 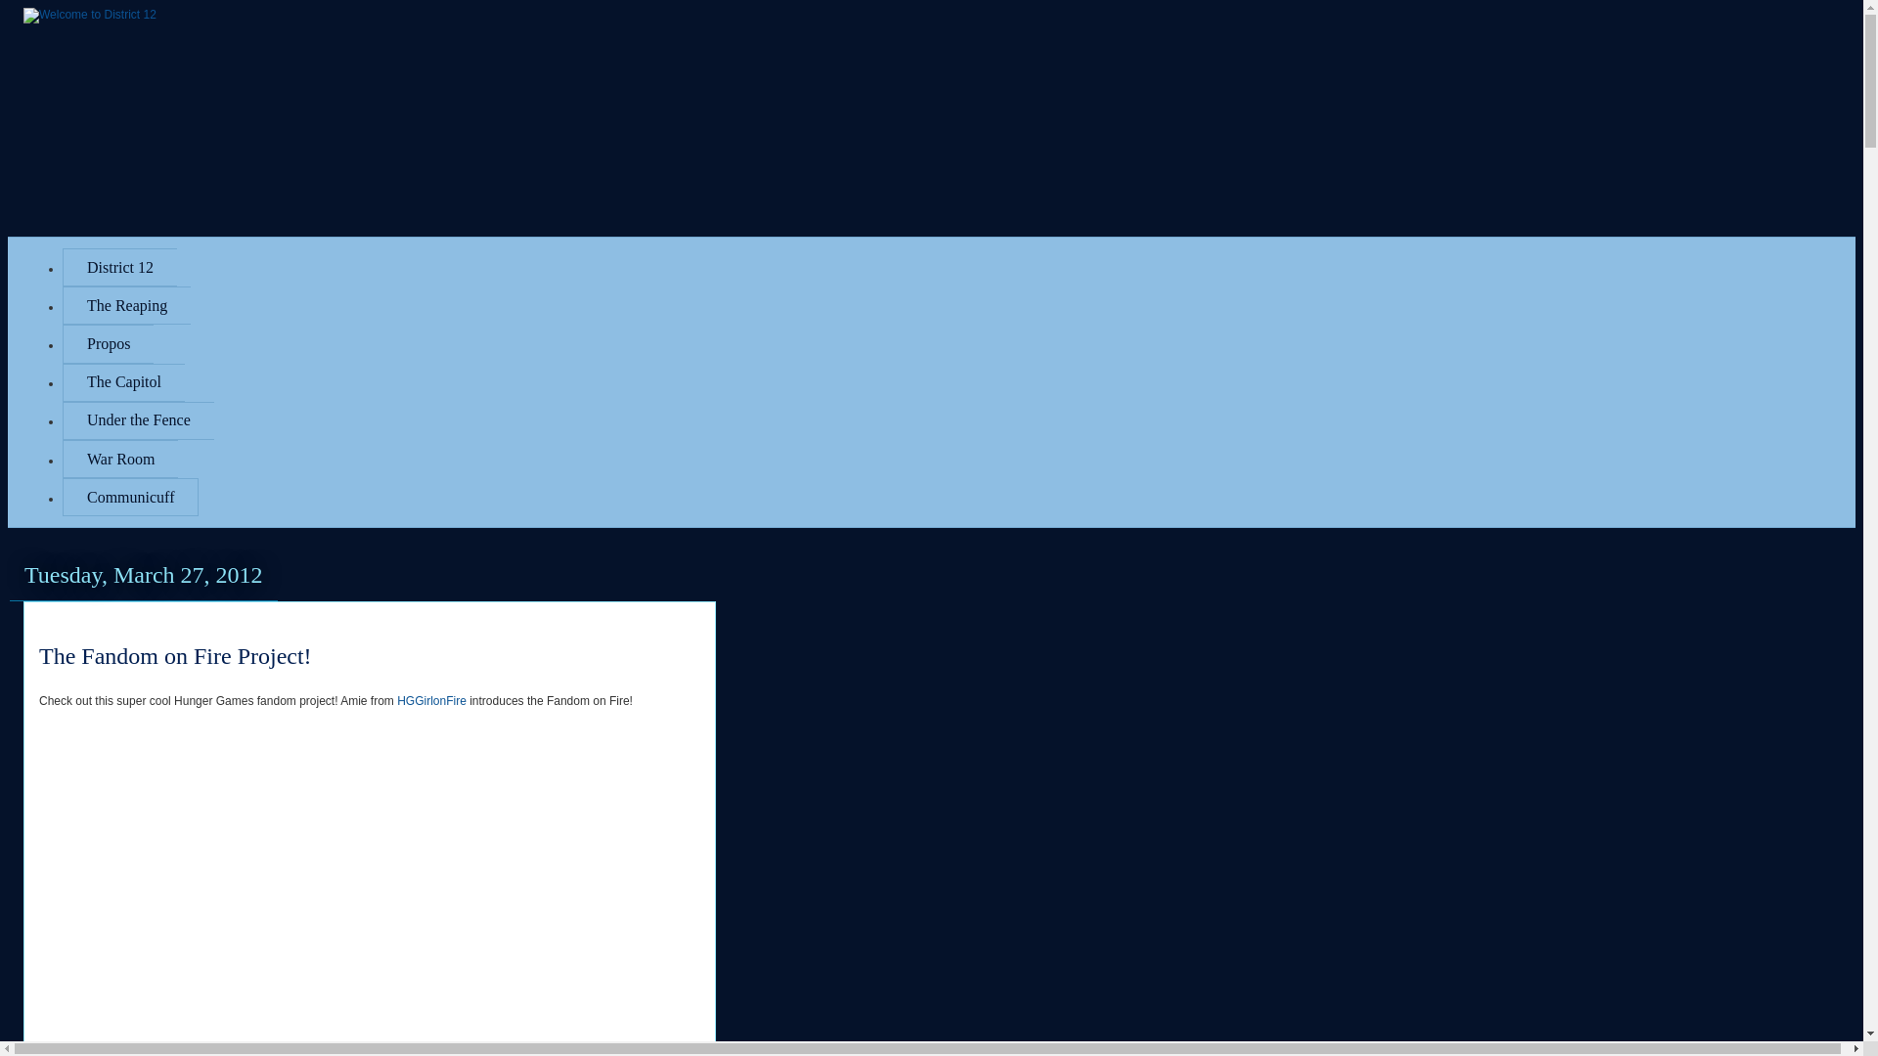 What do you see at coordinates (130, 497) in the screenshot?
I see `Communicuff` at bounding box center [130, 497].